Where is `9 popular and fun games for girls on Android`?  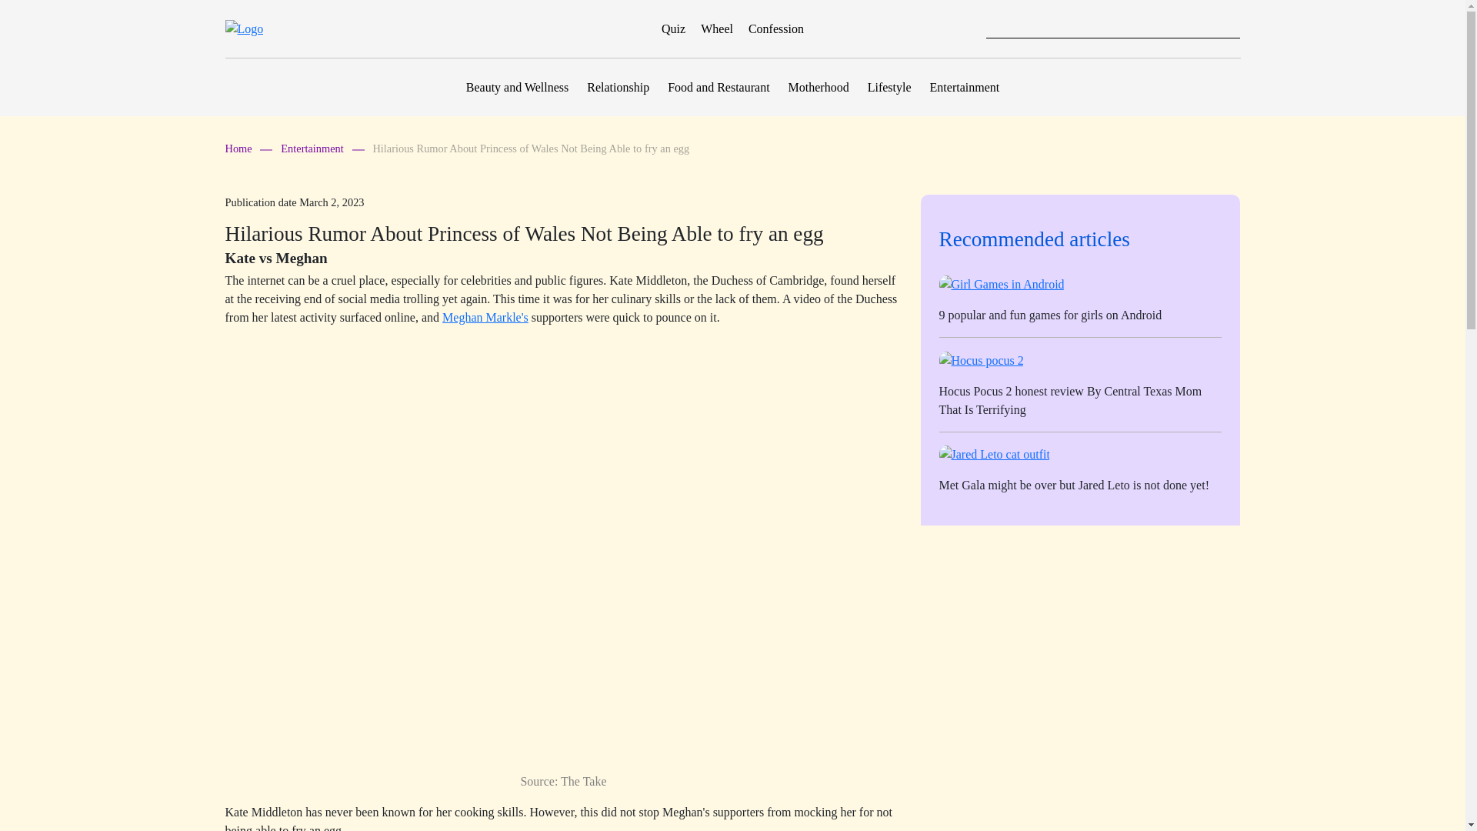
9 popular and fun games for girls on Android is located at coordinates (1049, 314).